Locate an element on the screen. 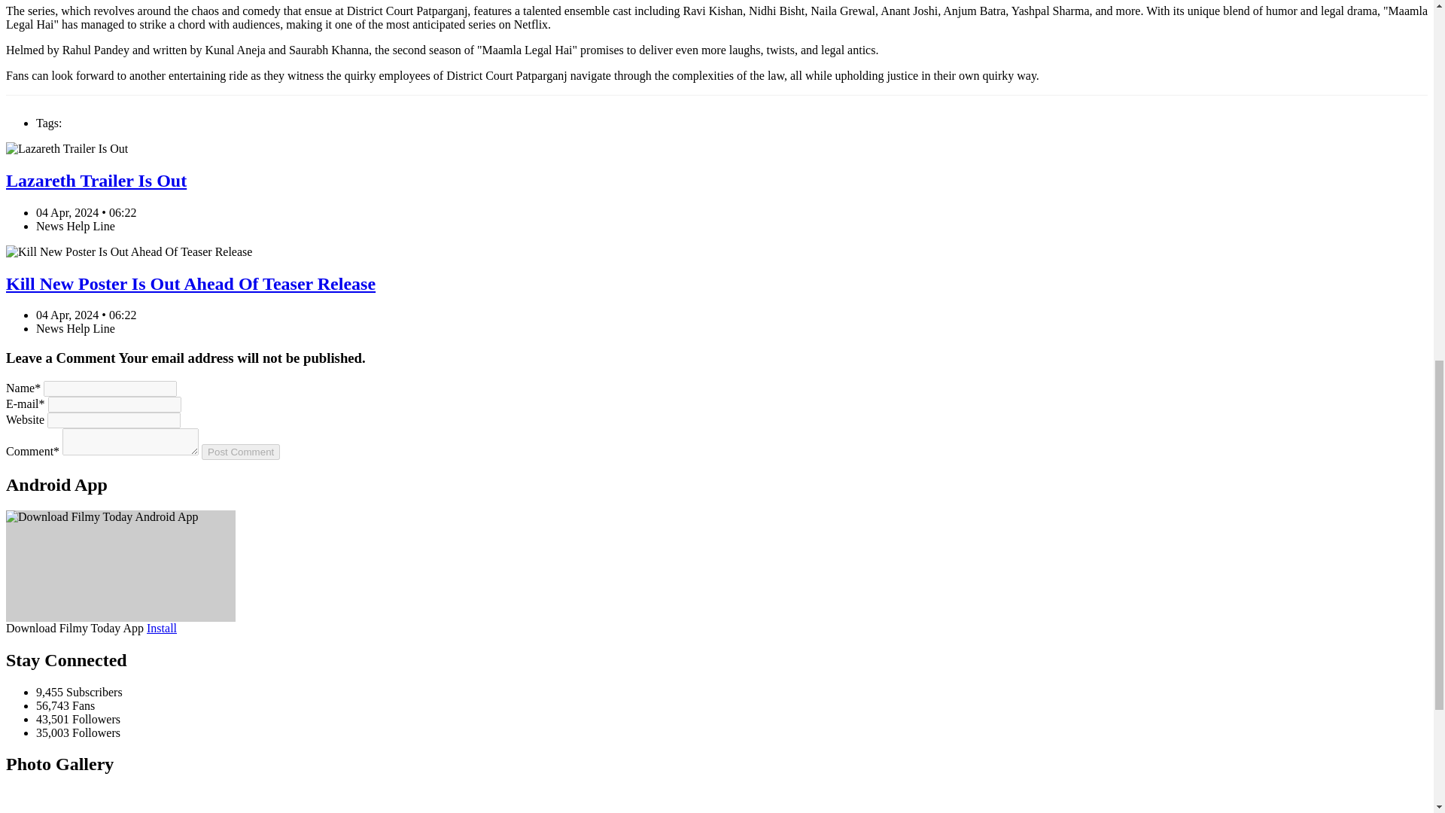  Download Filmy Today Android App is located at coordinates (161, 628).